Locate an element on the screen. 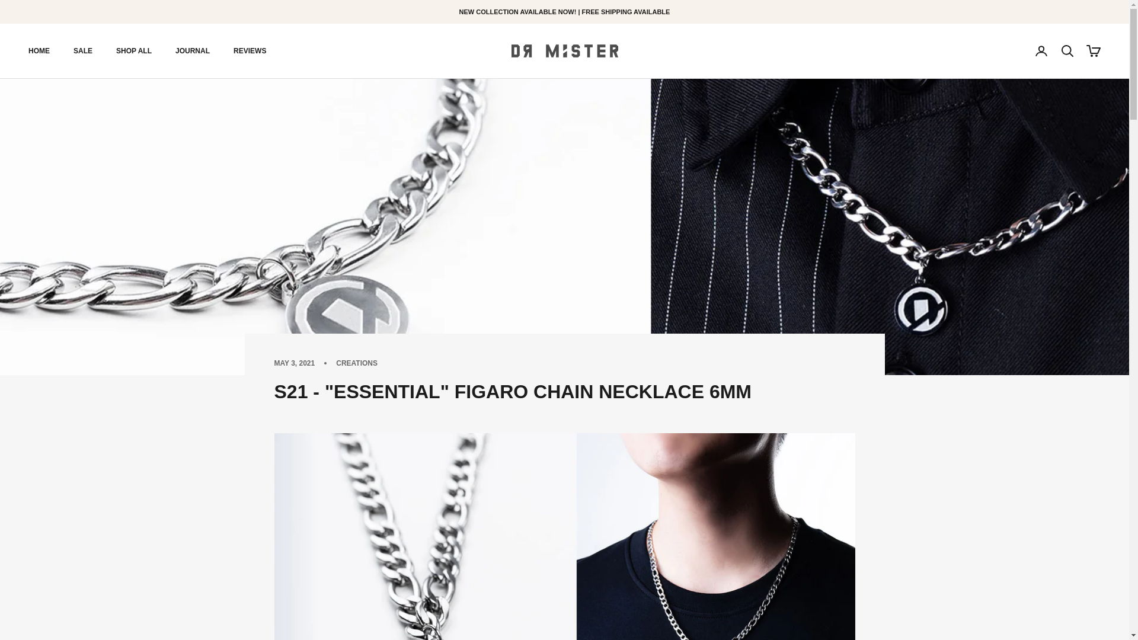 The height and width of the screenshot is (640, 1138). Dr Mister is located at coordinates (564, 51).